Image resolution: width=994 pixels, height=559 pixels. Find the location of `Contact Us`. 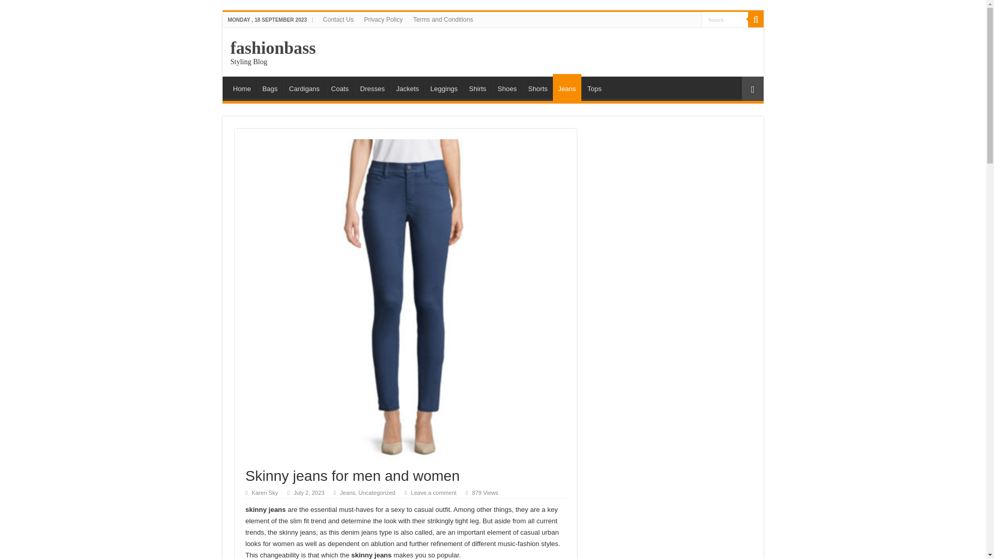

Contact Us is located at coordinates (339, 19).